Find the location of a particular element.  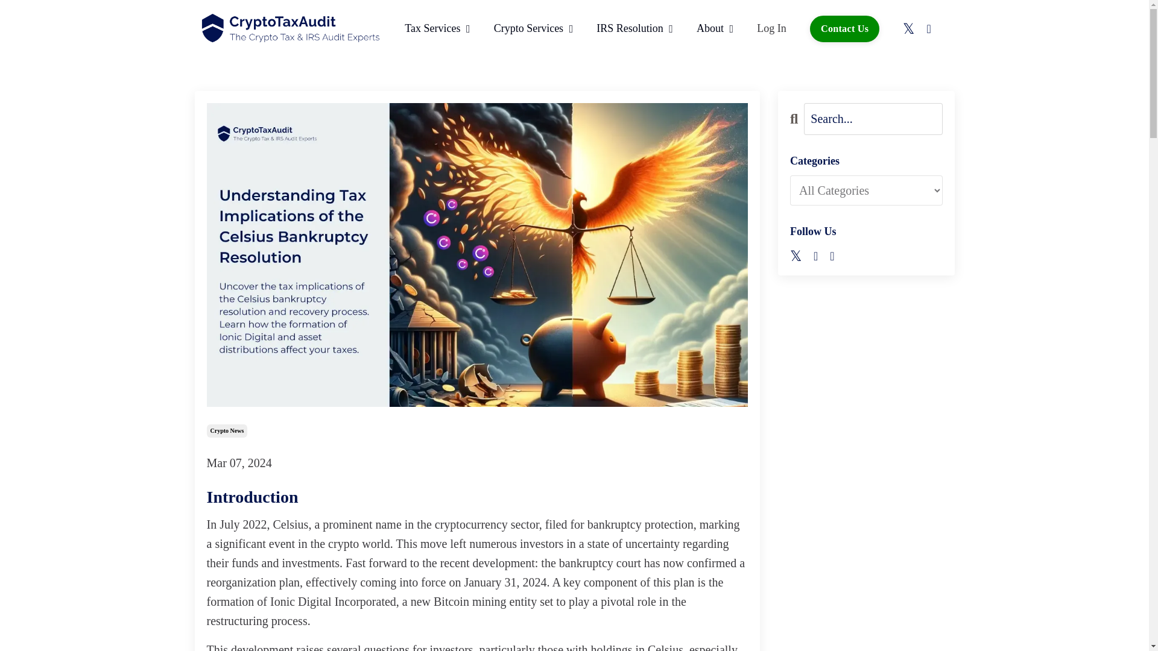

Contact Us is located at coordinates (844, 29).